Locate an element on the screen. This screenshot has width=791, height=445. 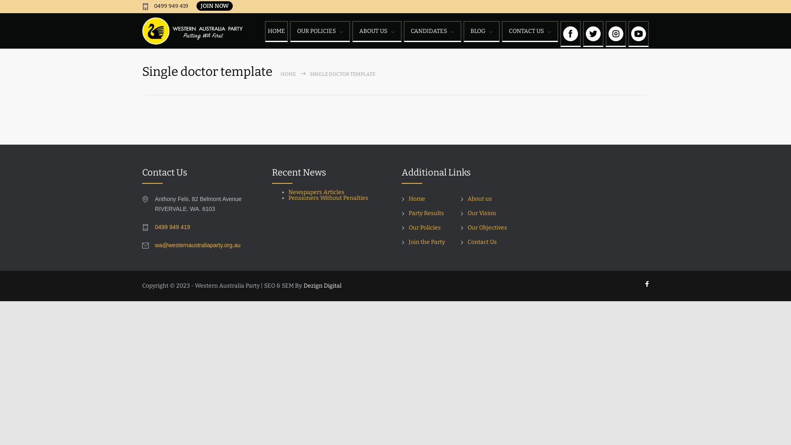
BLOG is located at coordinates (482, 31).